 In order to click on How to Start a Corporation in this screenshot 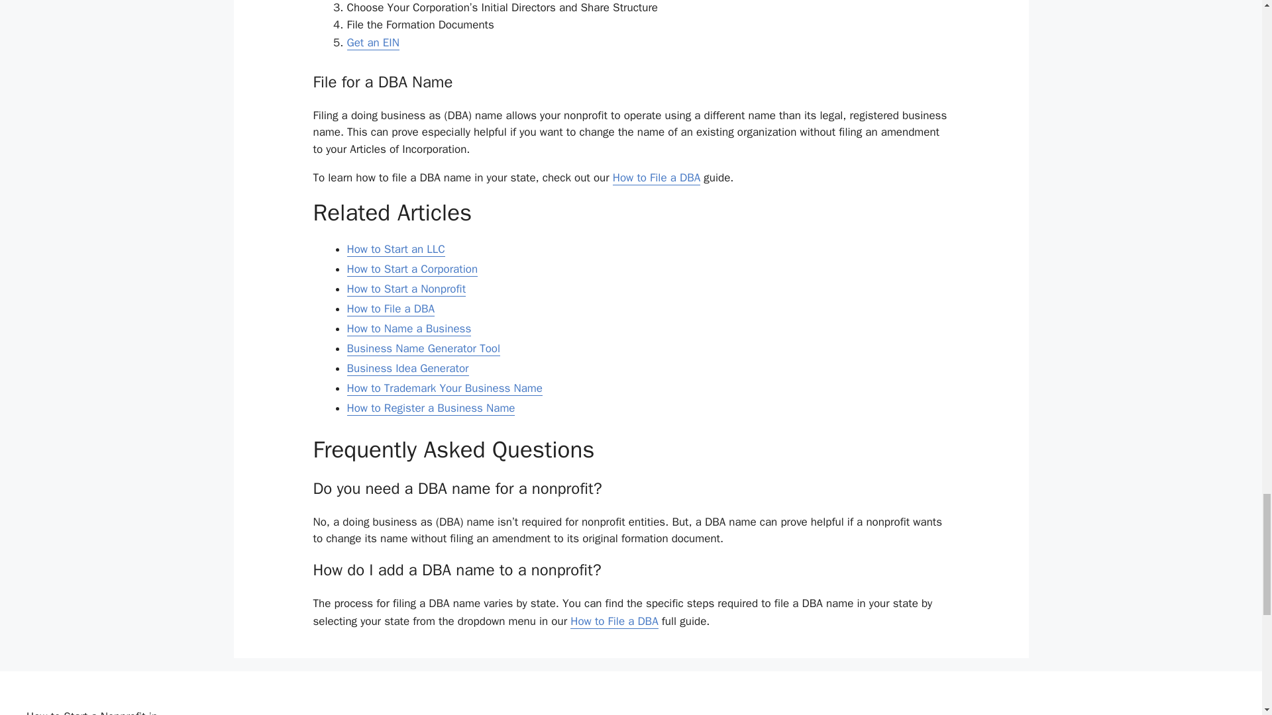, I will do `click(412, 269)`.